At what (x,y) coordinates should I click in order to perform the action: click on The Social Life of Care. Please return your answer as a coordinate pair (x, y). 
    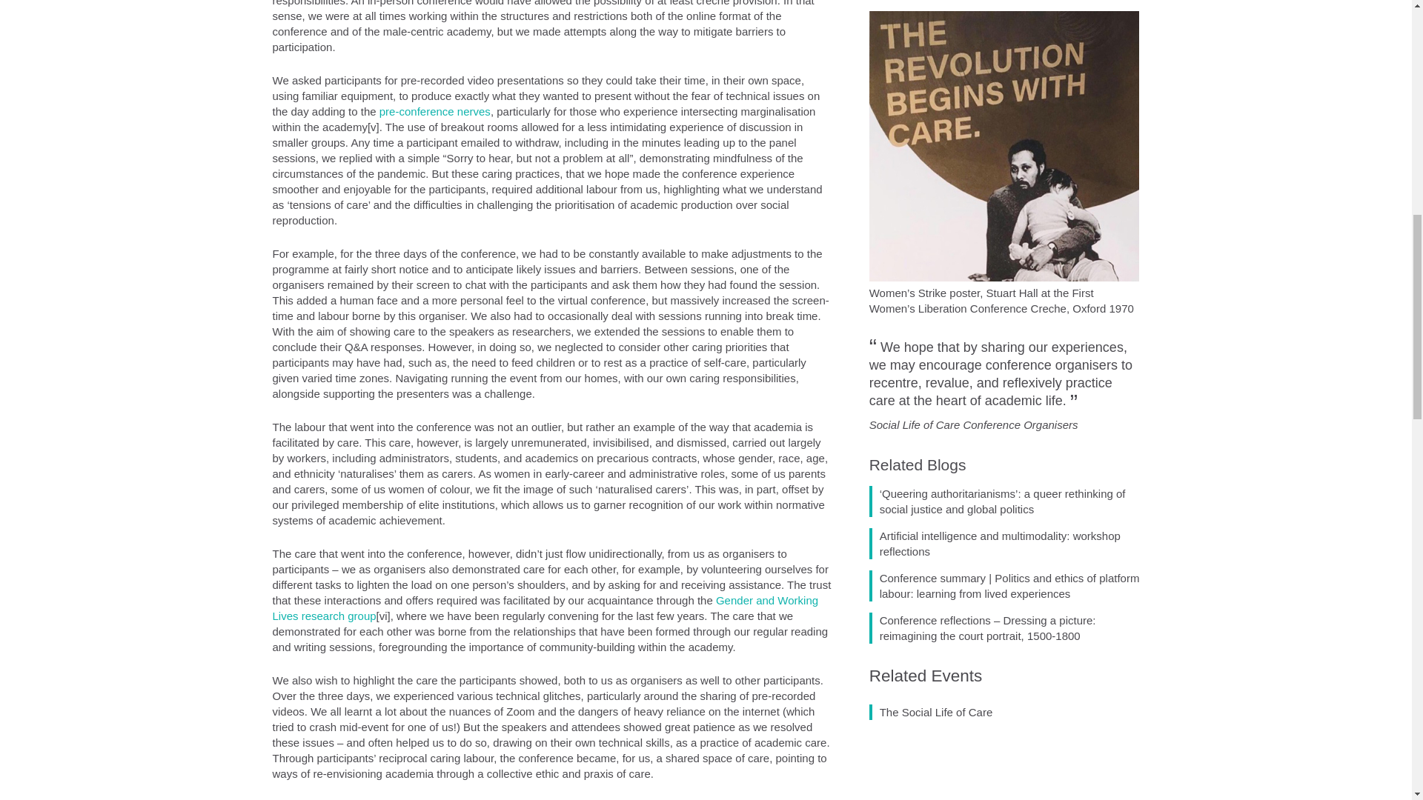
    Looking at the image, I should click on (931, 201).